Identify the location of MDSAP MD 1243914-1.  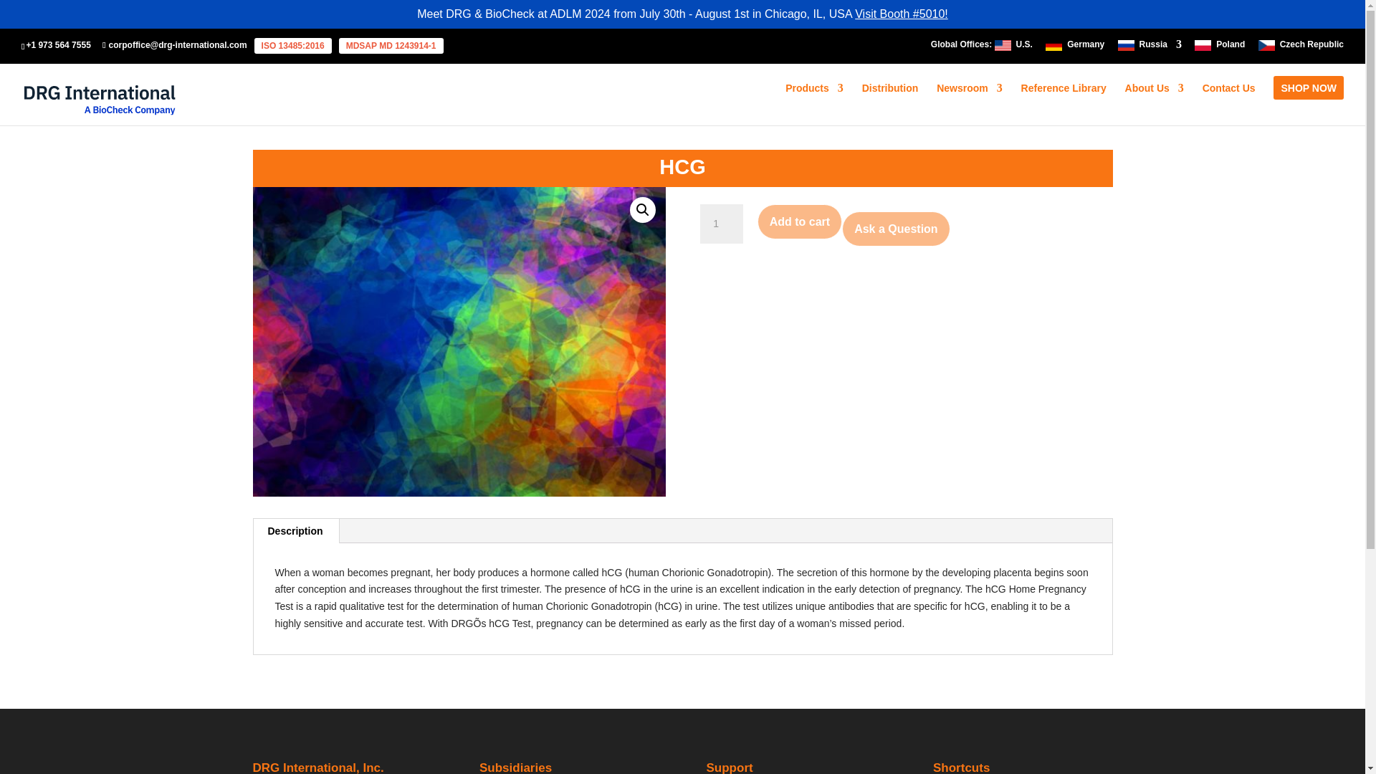
(391, 45).